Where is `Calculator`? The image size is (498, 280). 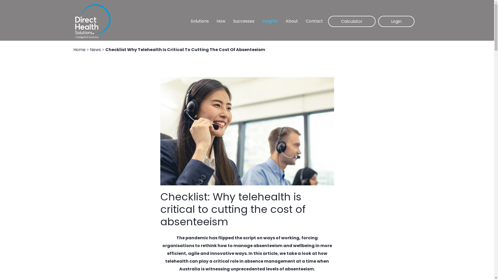 Calculator is located at coordinates (352, 21).